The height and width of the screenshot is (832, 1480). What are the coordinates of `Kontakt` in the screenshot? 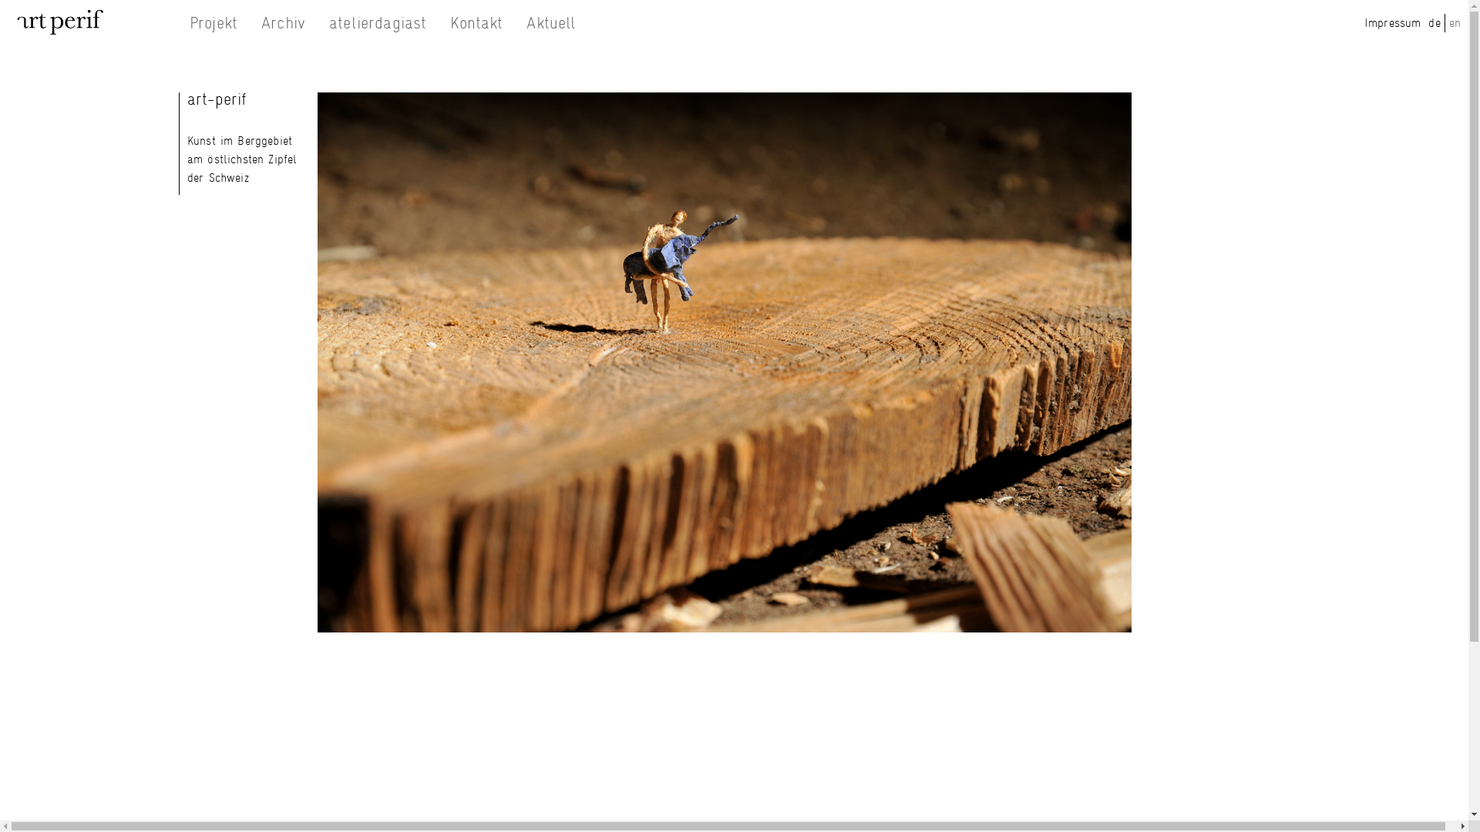 It's located at (476, 23).